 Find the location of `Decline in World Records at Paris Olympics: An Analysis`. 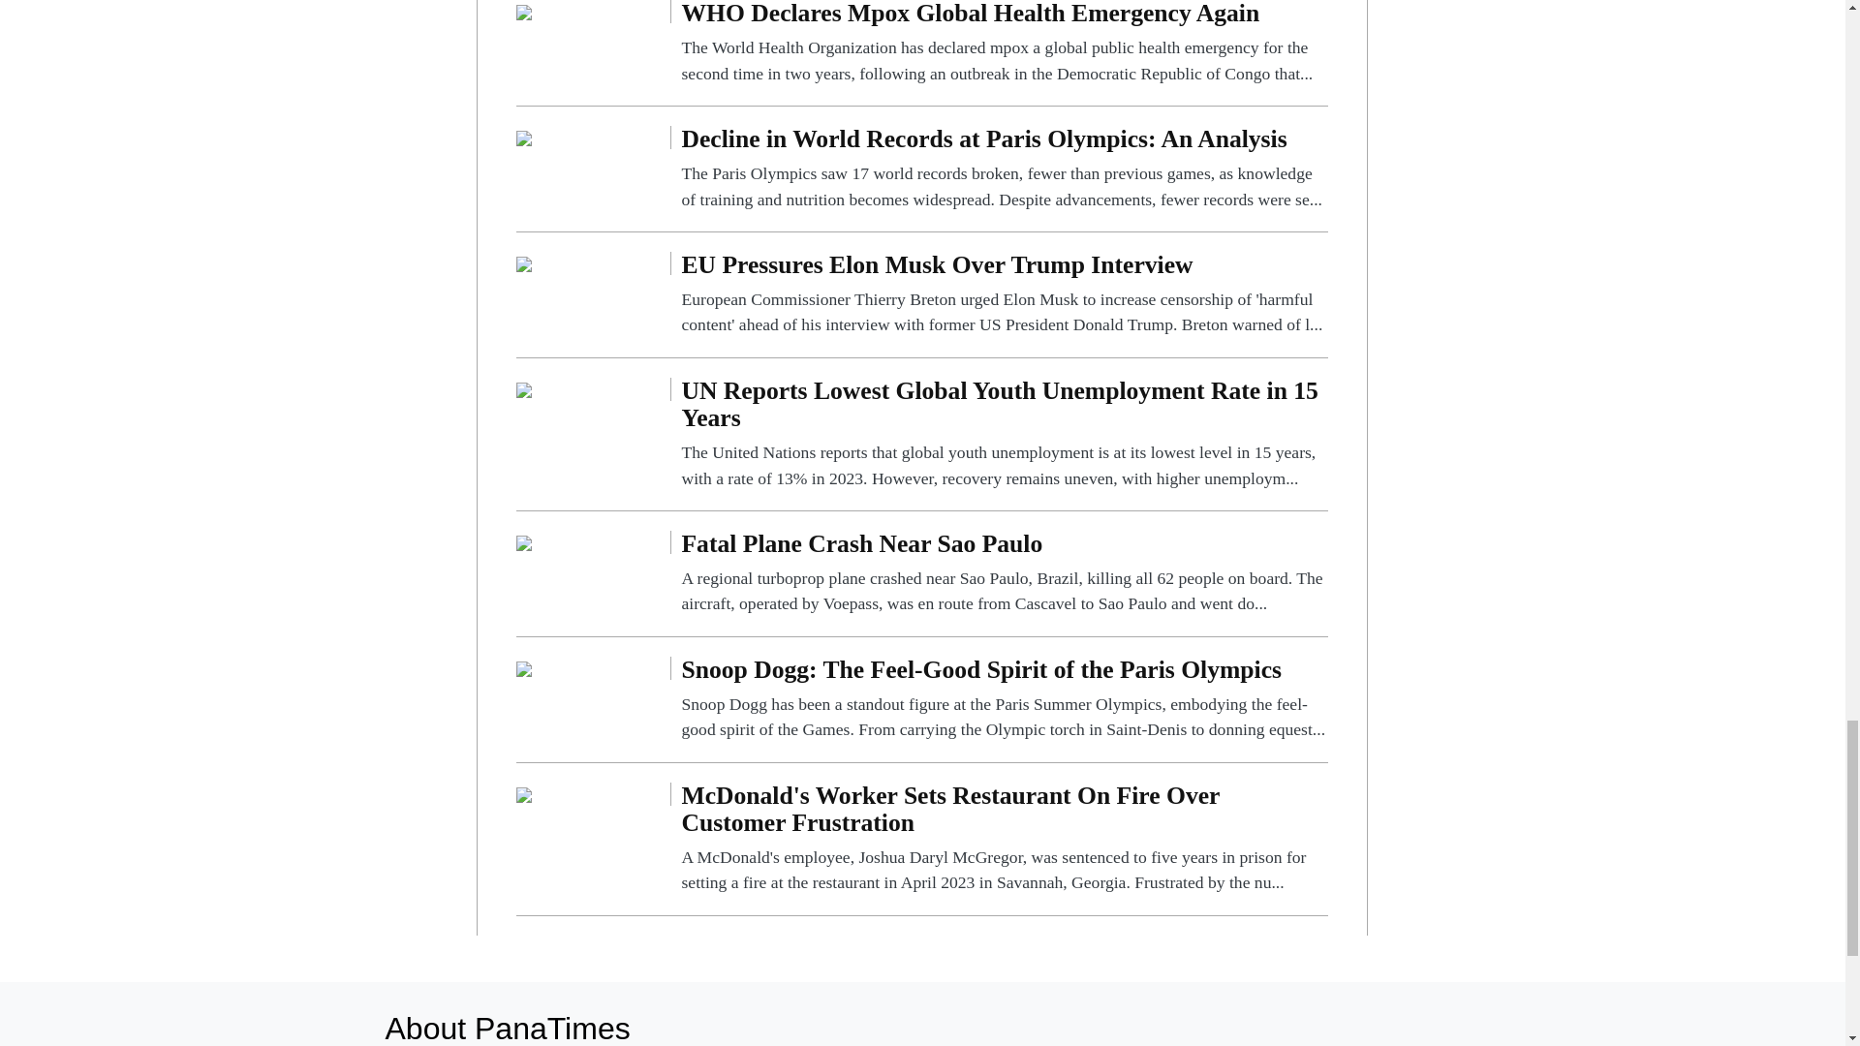

Decline in World Records at Paris Olympics: An Analysis is located at coordinates (1004, 169).